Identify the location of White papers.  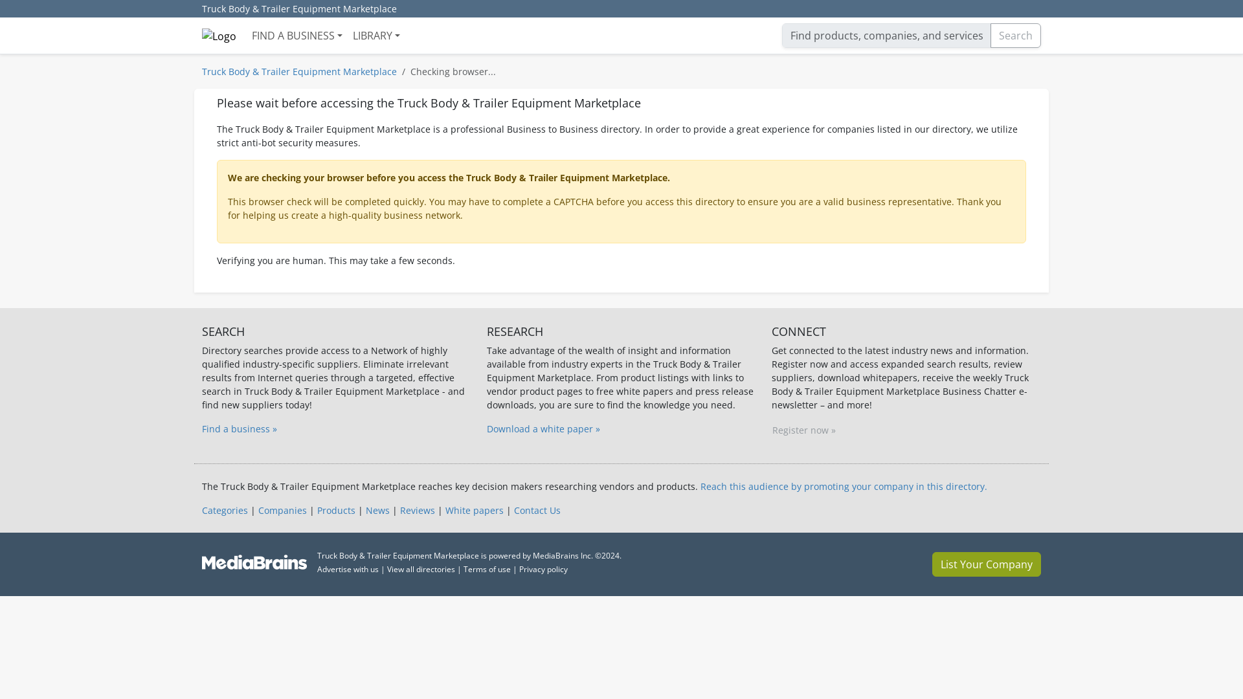
(474, 510).